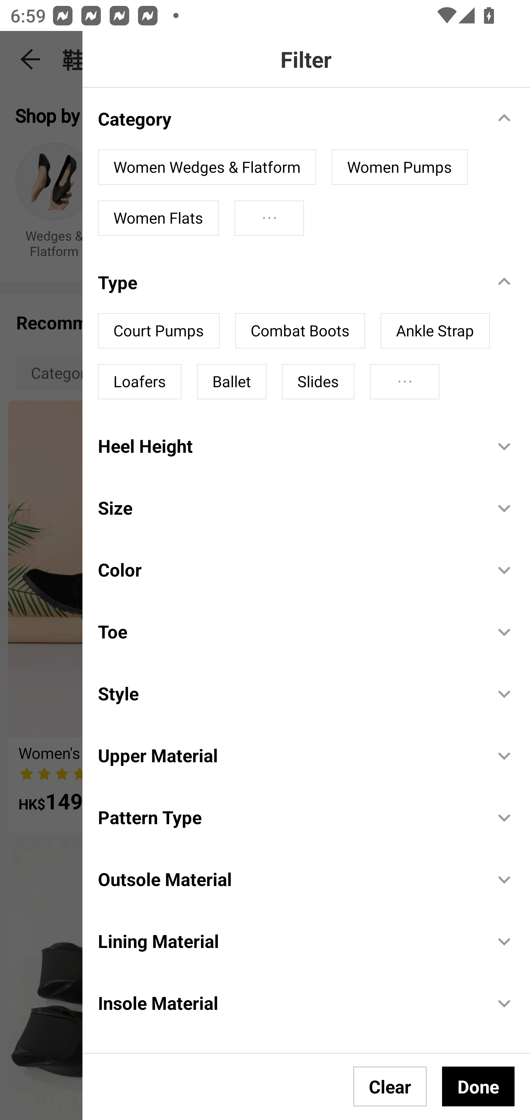 This screenshot has width=530, height=1120. What do you see at coordinates (288, 282) in the screenshot?
I see `Type` at bounding box center [288, 282].